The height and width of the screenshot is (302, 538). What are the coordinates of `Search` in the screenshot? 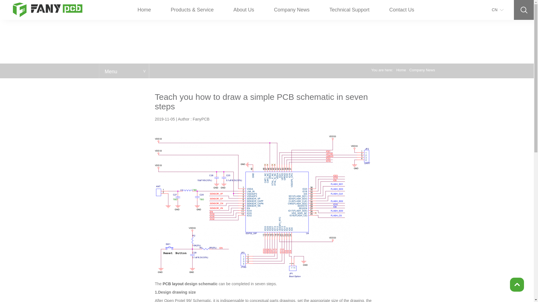 It's located at (144, 10).